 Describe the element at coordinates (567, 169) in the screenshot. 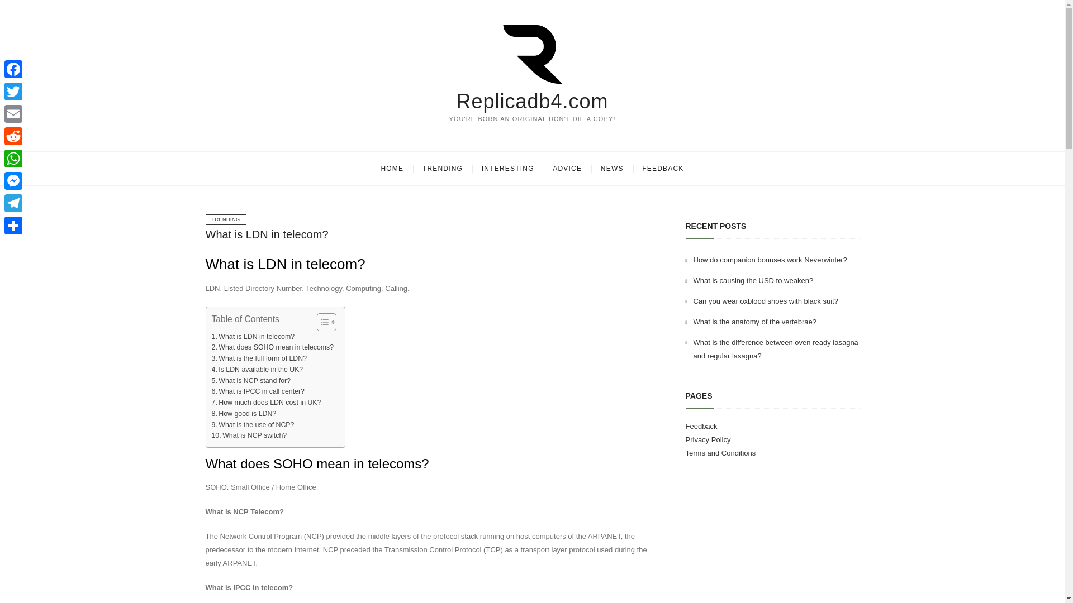

I see `ADVICE` at that location.